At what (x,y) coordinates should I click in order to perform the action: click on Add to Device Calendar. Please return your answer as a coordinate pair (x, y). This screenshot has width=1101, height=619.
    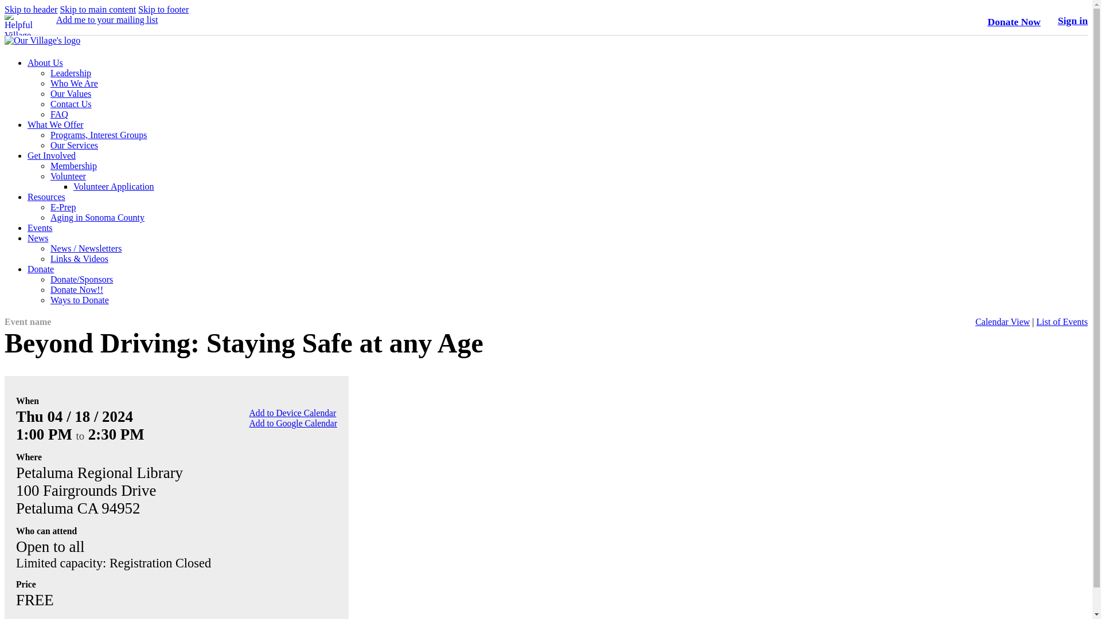
    Looking at the image, I should click on (293, 413).